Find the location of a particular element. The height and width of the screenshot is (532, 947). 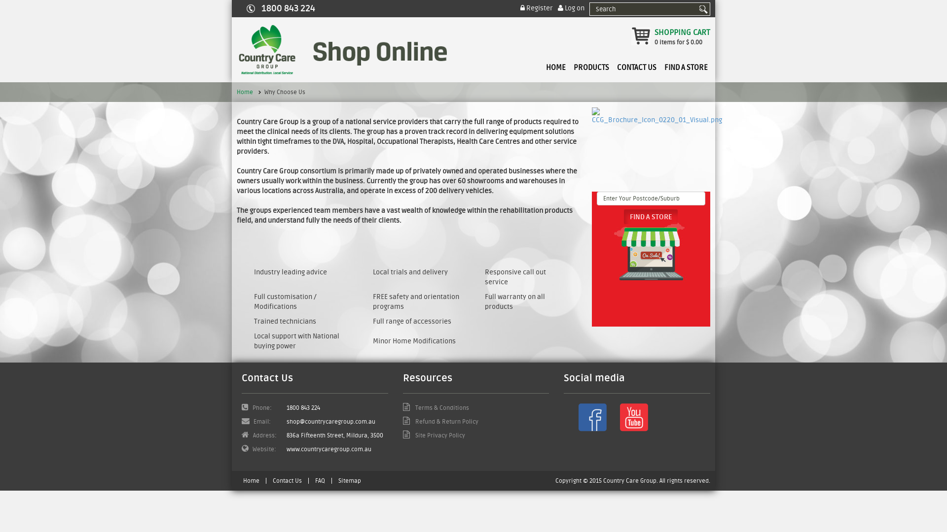

Log on is located at coordinates (571, 9).